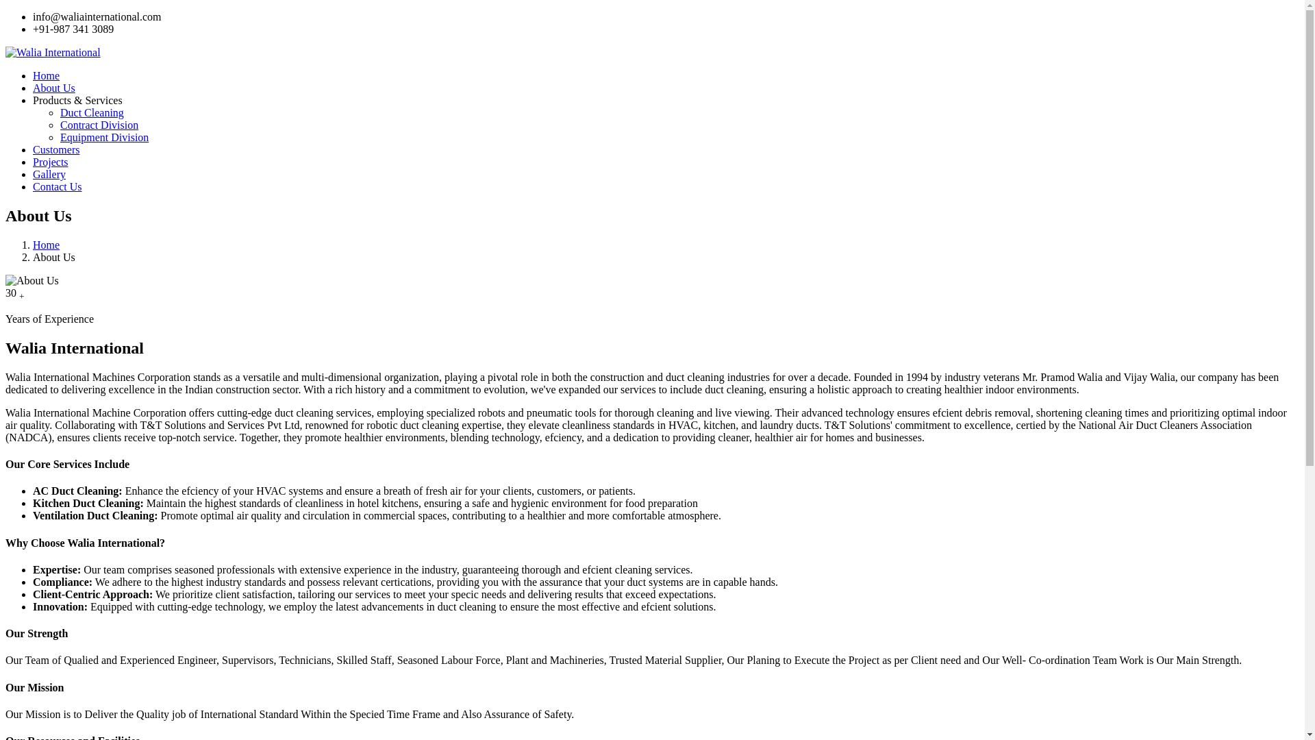 The height and width of the screenshot is (740, 1315). I want to click on Contact Us, so click(58, 186).